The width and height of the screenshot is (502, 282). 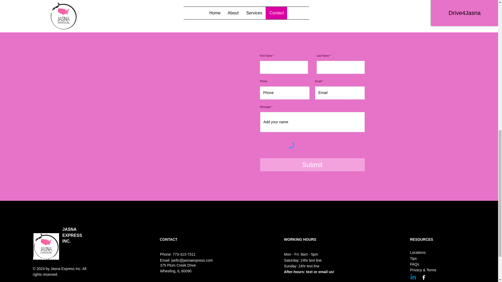 I want to click on FAQs, so click(x=415, y=264).